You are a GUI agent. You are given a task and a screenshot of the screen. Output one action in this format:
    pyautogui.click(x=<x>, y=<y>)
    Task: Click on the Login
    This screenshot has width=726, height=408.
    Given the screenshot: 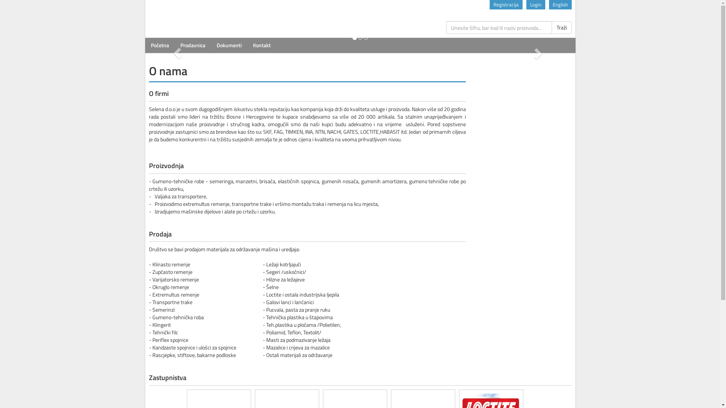 What is the action you would take?
    pyautogui.click(x=536, y=5)
    